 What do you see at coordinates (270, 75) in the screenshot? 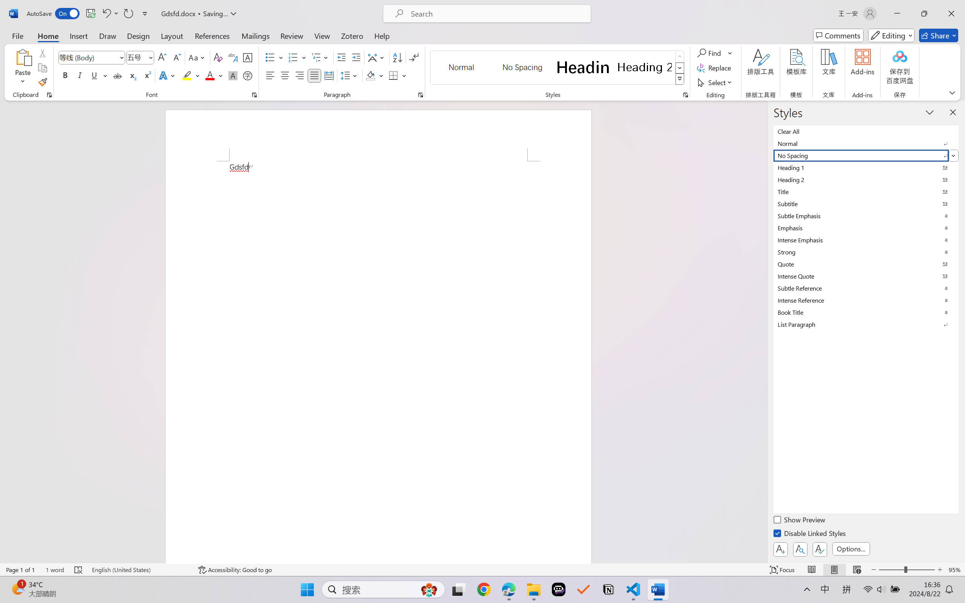
I see `Align Left` at bounding box center [270, 75].